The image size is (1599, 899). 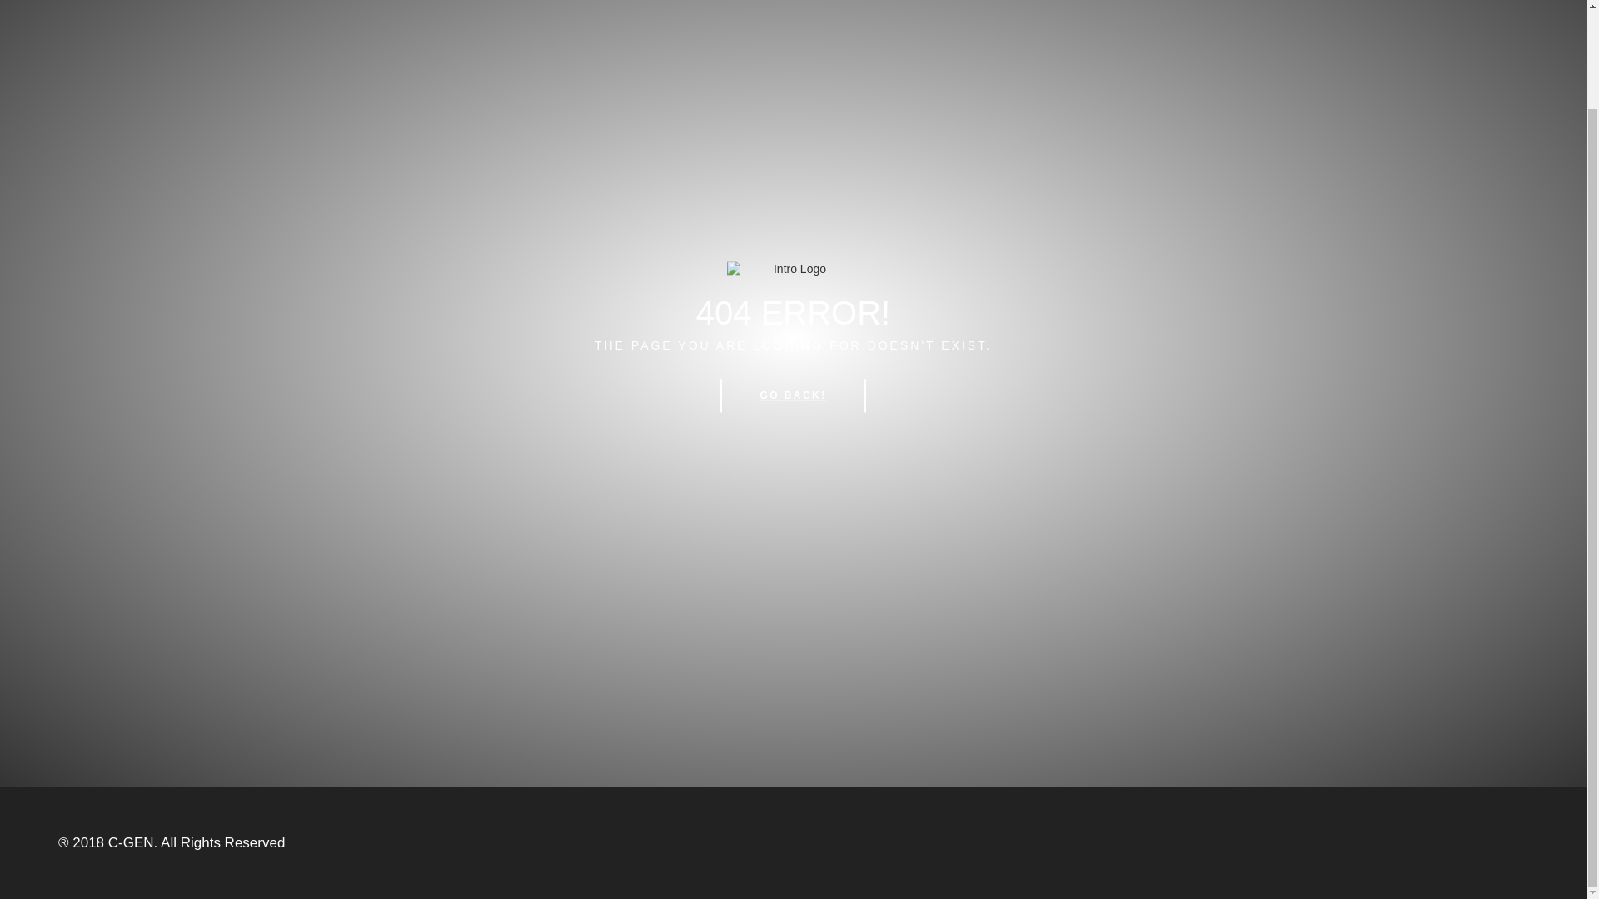 What do you see at coordinates (793, 395) in the screenshot?
I see `GO BACK!` at bounding box center [793, 395].